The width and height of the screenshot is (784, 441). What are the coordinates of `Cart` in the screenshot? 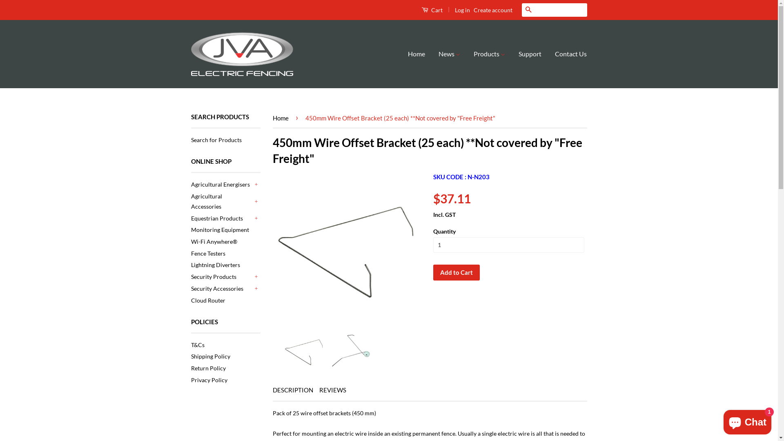 It's located at (432, 10).